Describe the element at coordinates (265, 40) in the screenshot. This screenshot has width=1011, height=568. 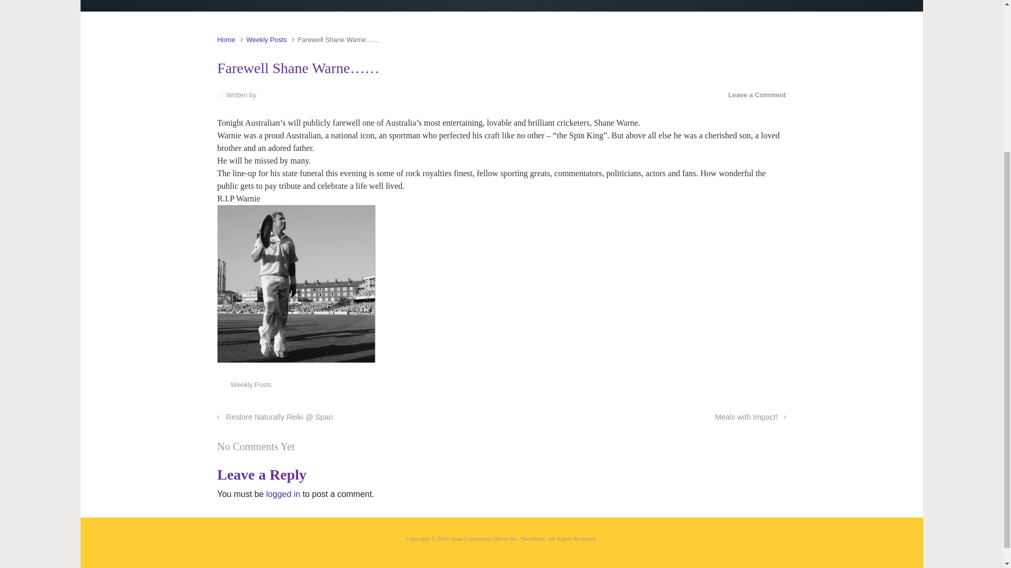
I see `Weekly Posts` at that location.